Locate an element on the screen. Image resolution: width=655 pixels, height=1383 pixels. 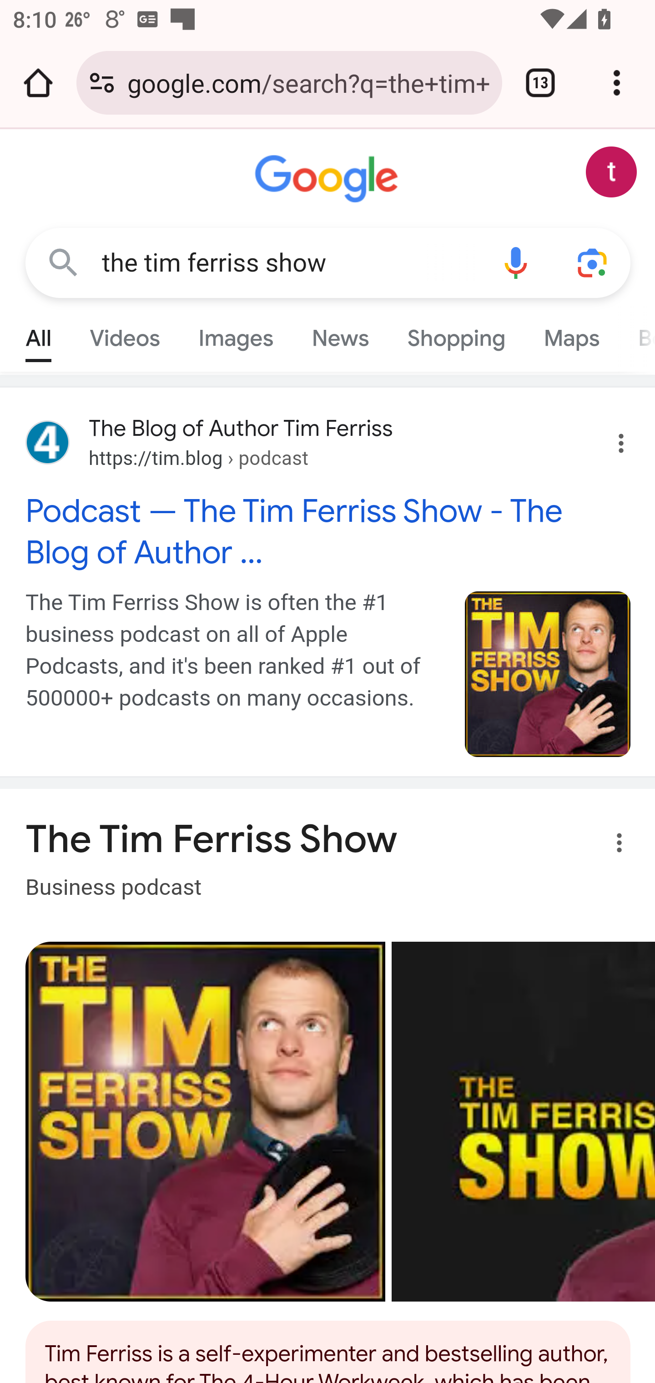
Google is located at coordinates (328, 179).